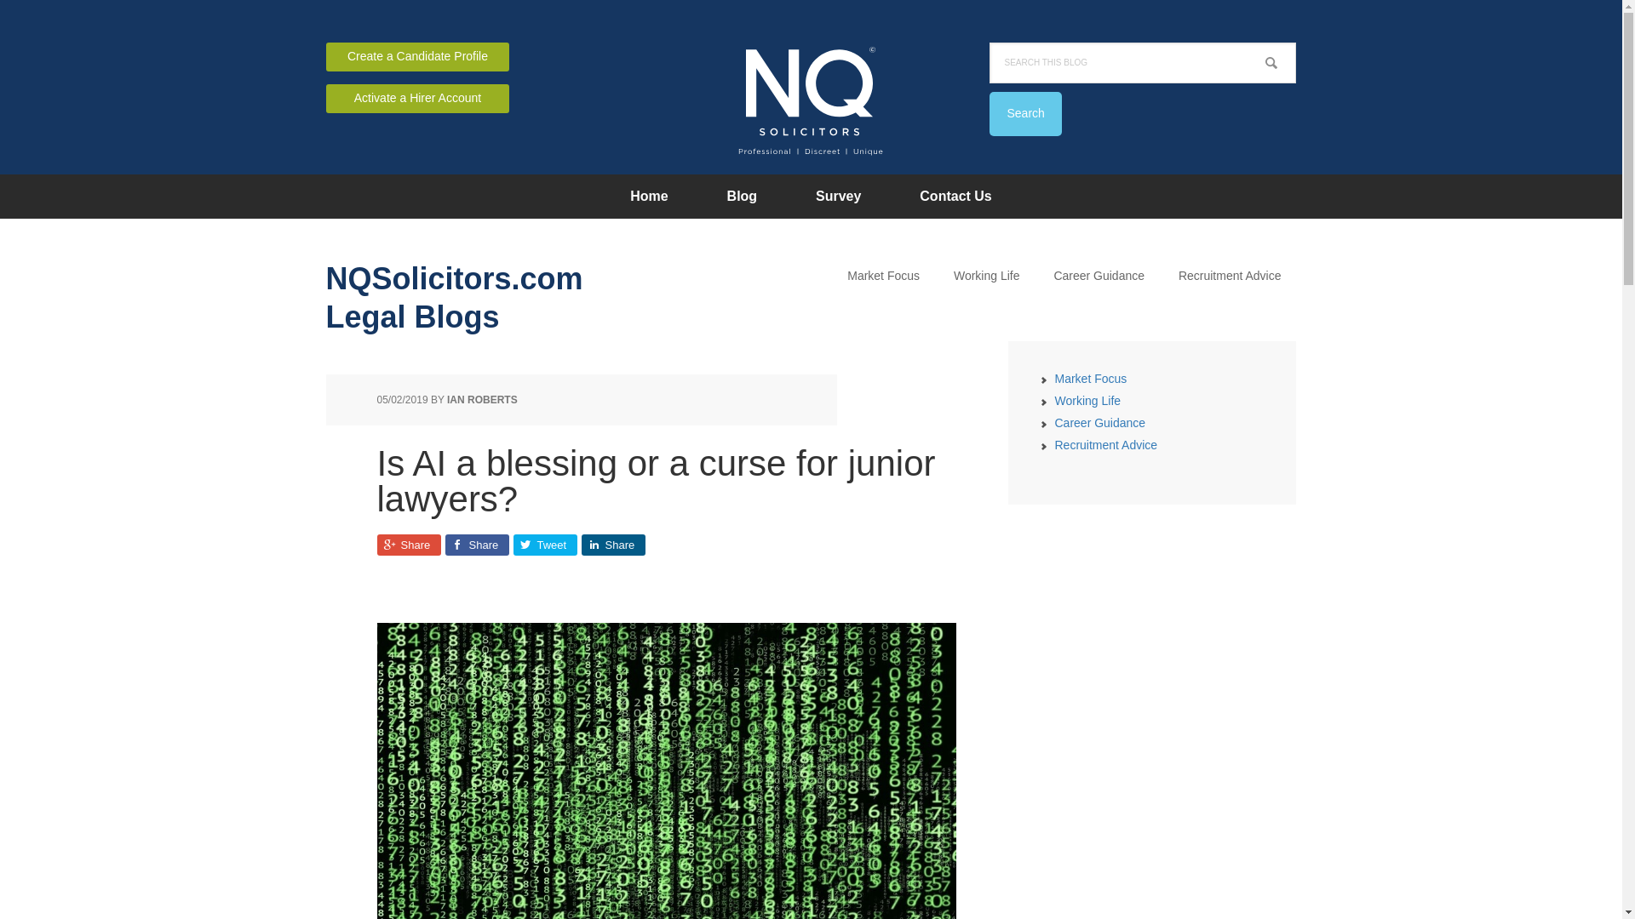 The width and height of the screenshot is (1635, 919). Describe the element at coordinates (417, 56) in the screenshot. I see `Create a Candidate Profile` at that location.